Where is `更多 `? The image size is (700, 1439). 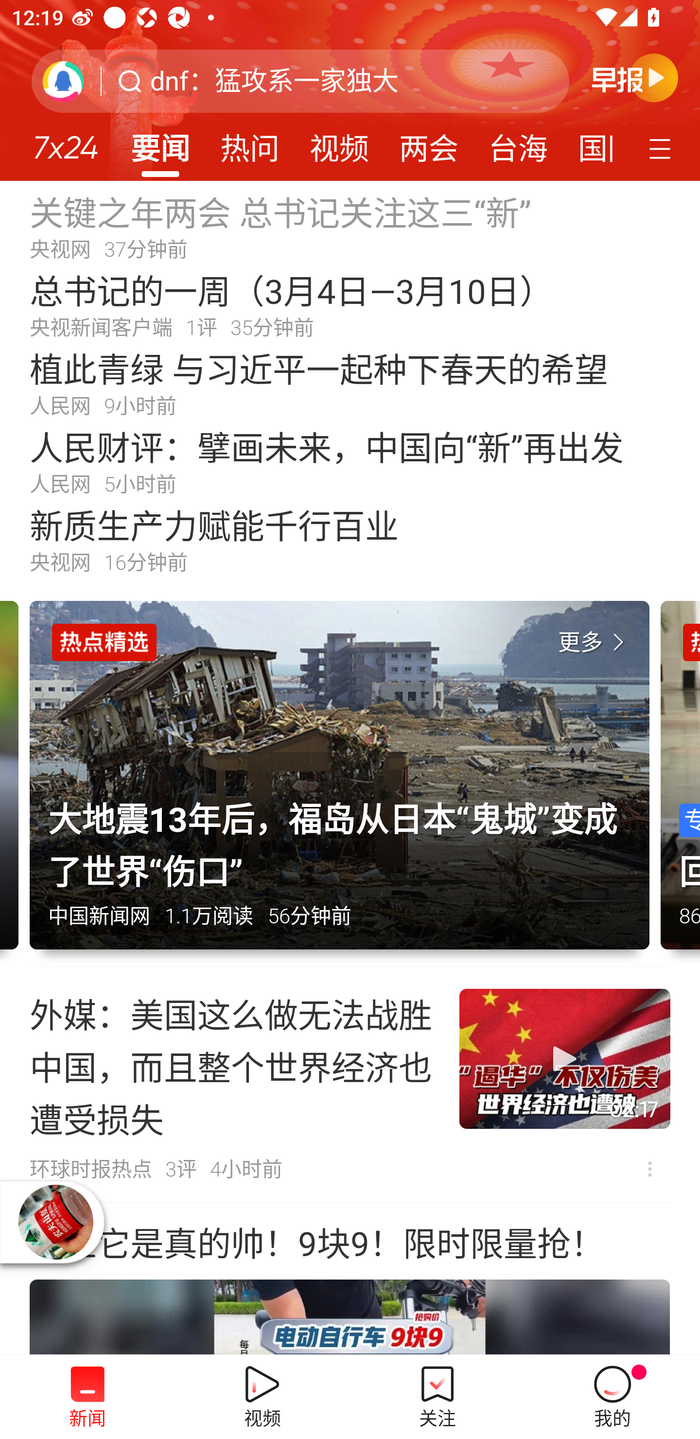 更多  is located at coordinates (595, 643).